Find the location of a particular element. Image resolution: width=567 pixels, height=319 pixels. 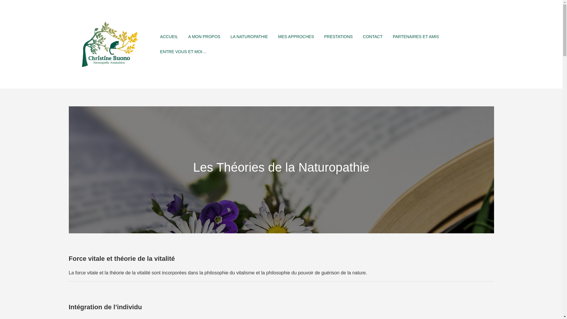

ACCUEIL is located at coordinates (169, 37).